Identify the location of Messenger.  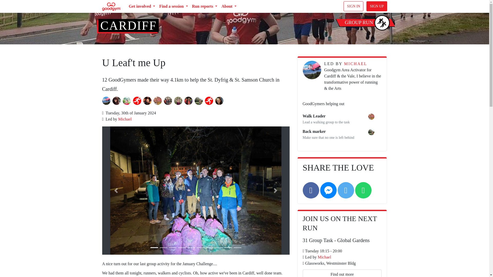
(328, 190).